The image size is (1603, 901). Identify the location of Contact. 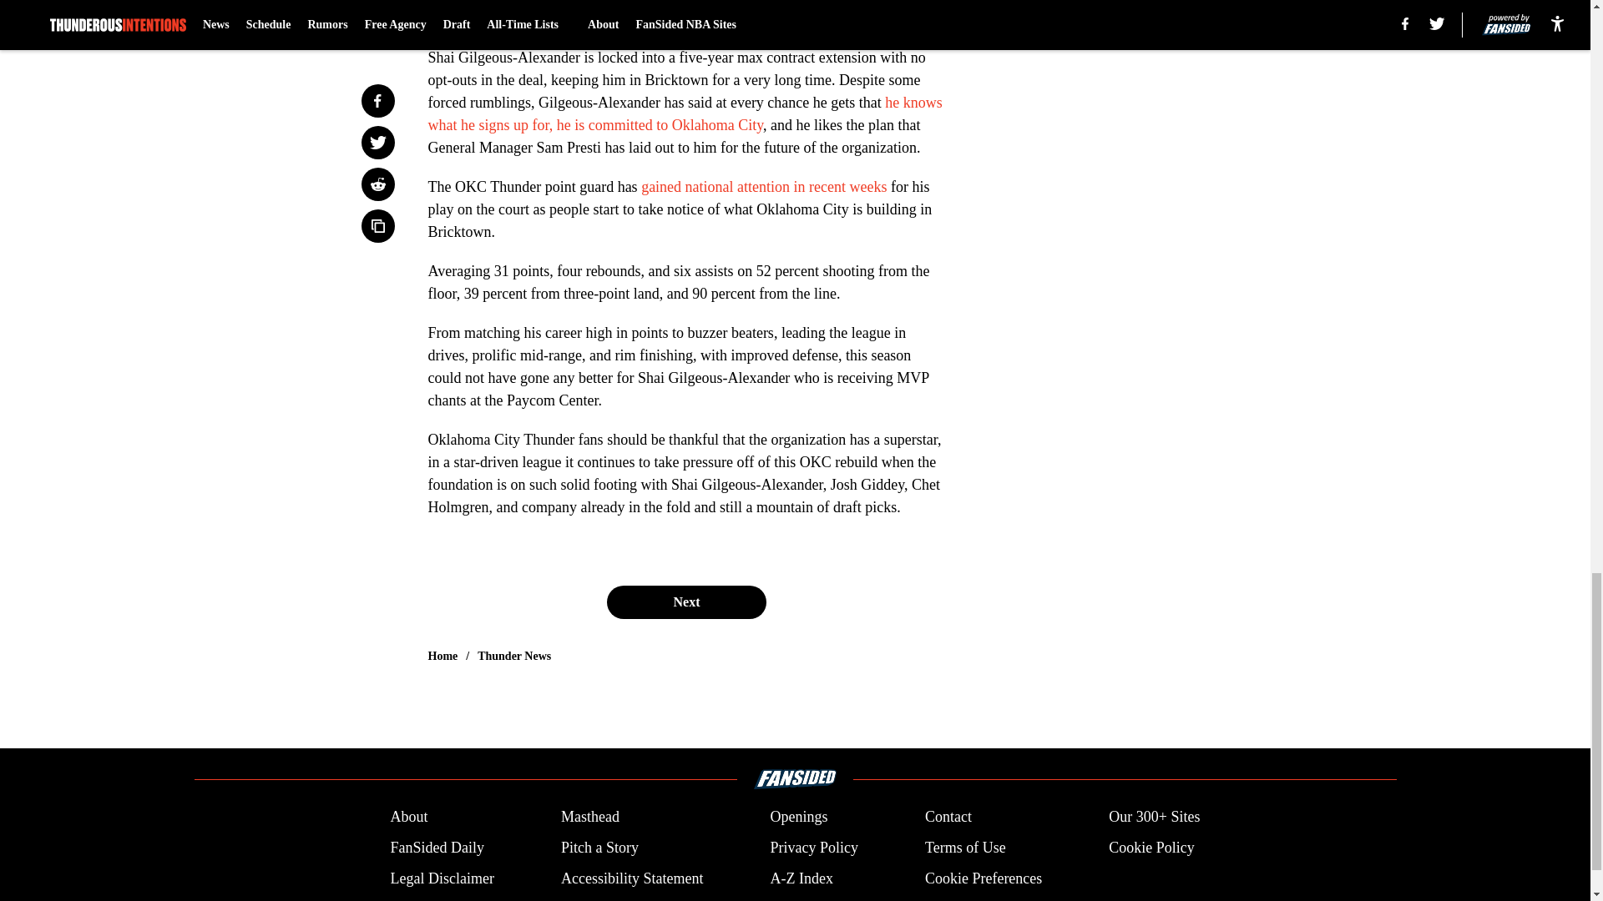
(948, 816).